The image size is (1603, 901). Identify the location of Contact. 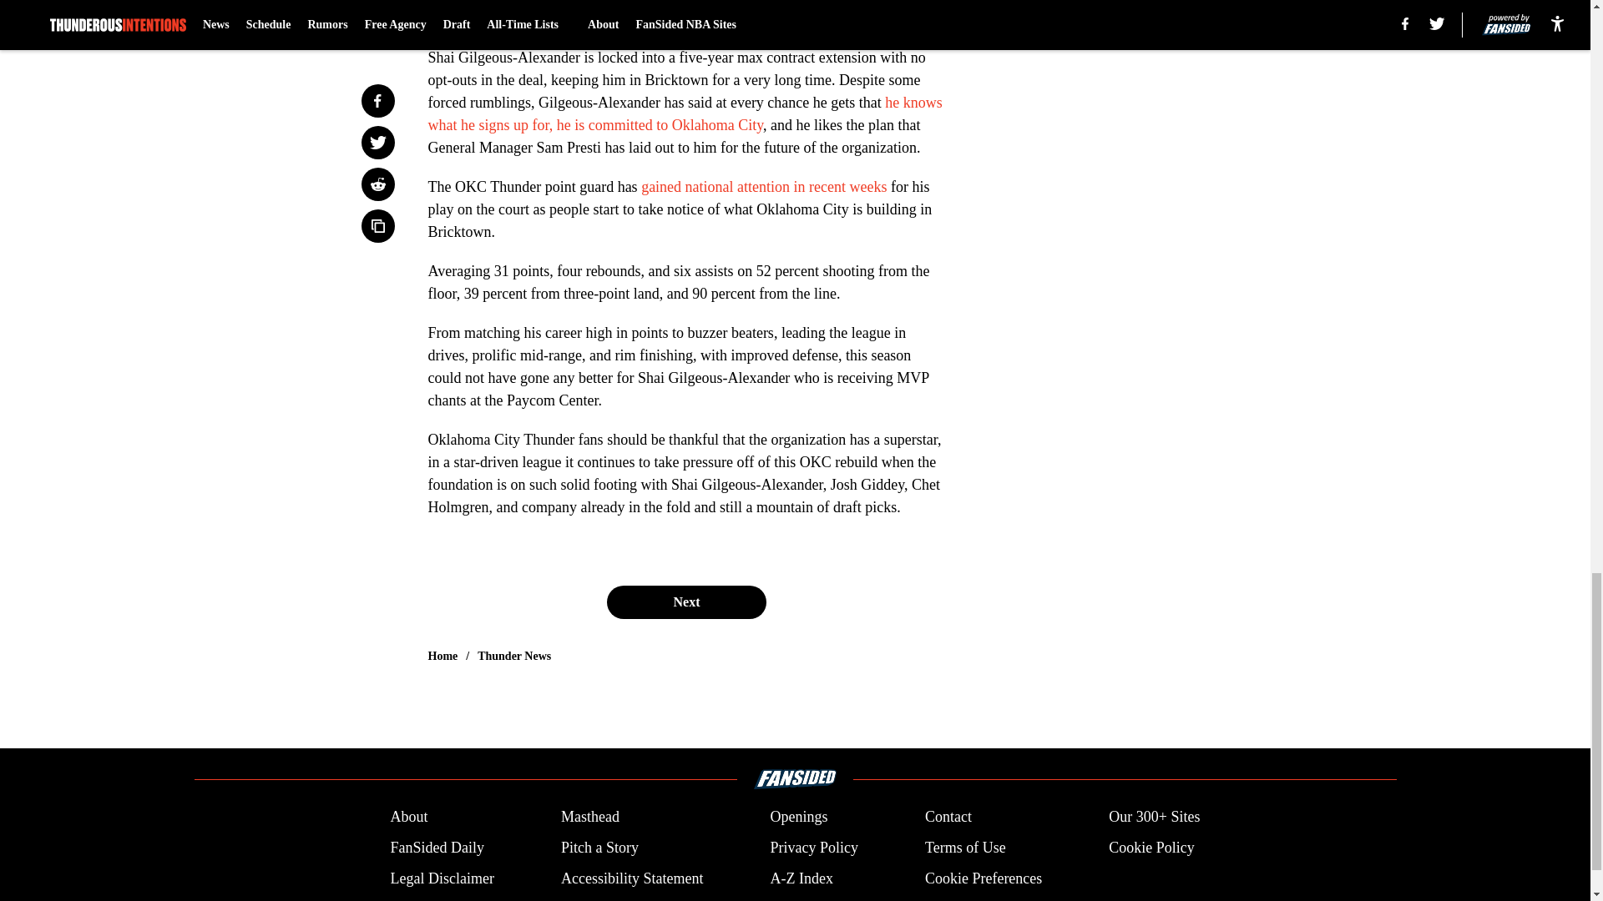
(948, 816).